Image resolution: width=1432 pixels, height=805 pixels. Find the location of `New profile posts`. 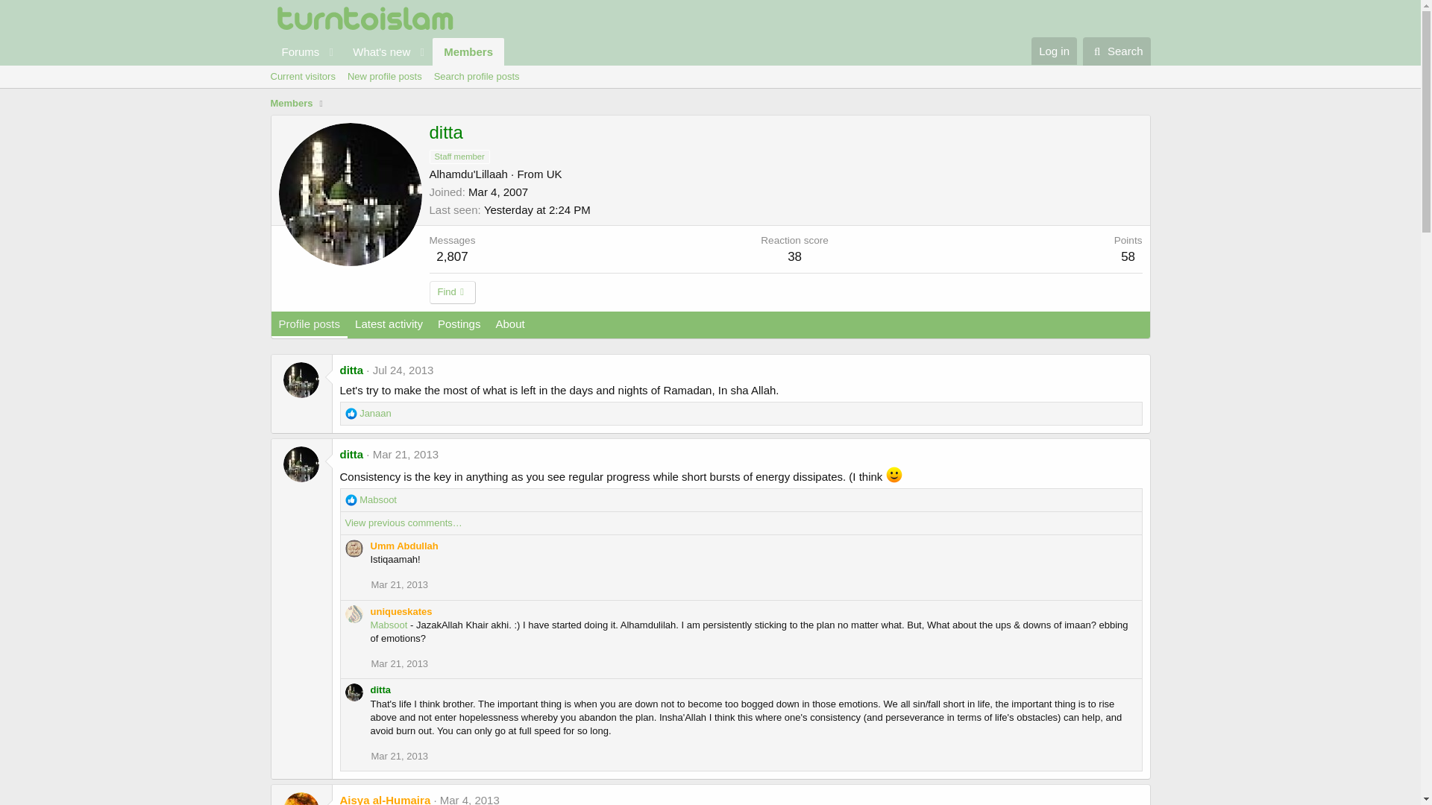

New profile posts is located at coordinates (385, 76).